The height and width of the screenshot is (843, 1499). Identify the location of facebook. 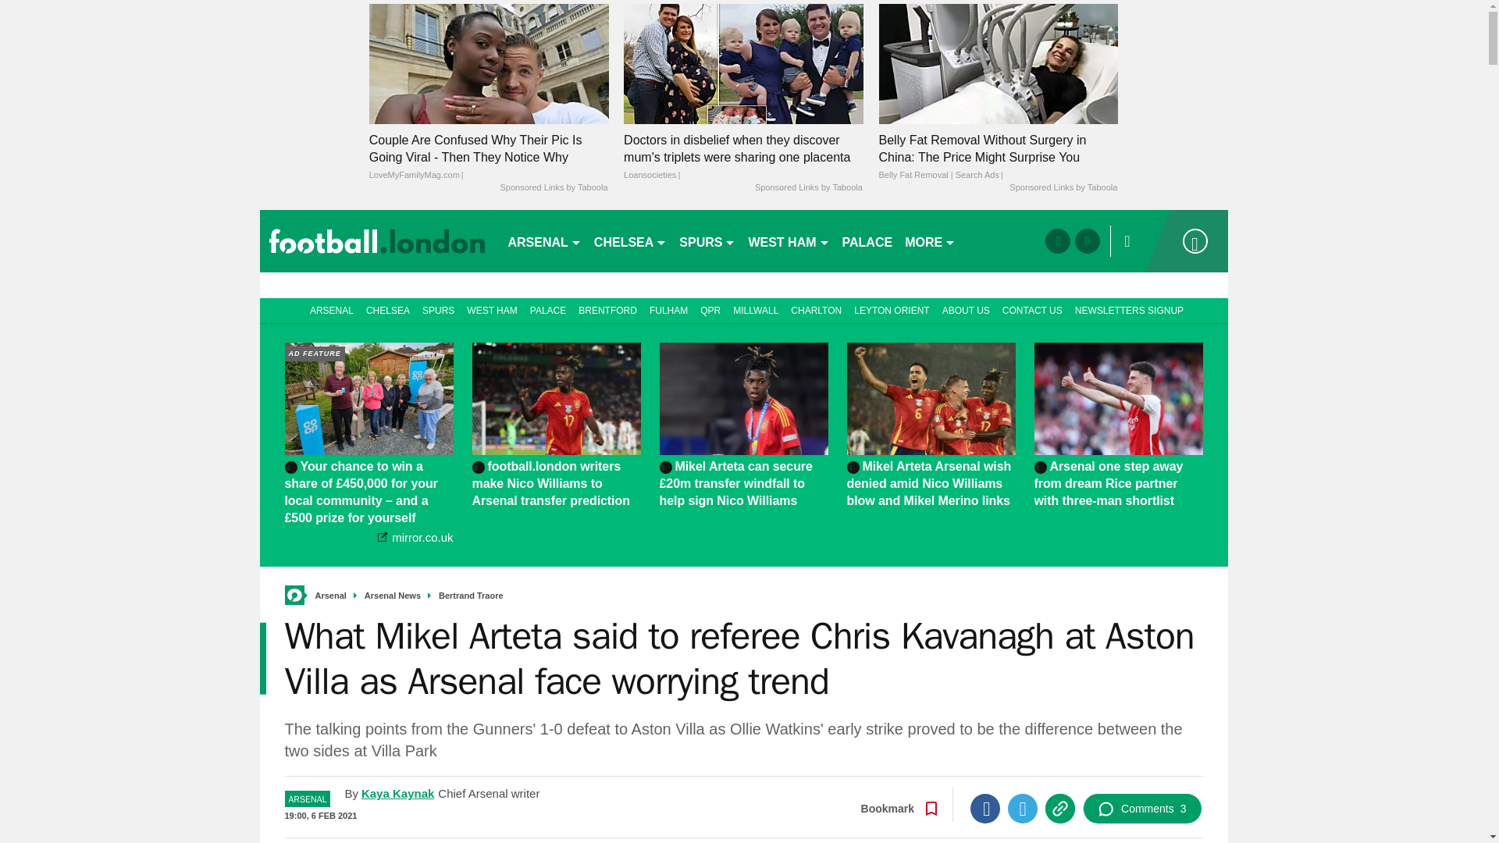
(1057, 240).